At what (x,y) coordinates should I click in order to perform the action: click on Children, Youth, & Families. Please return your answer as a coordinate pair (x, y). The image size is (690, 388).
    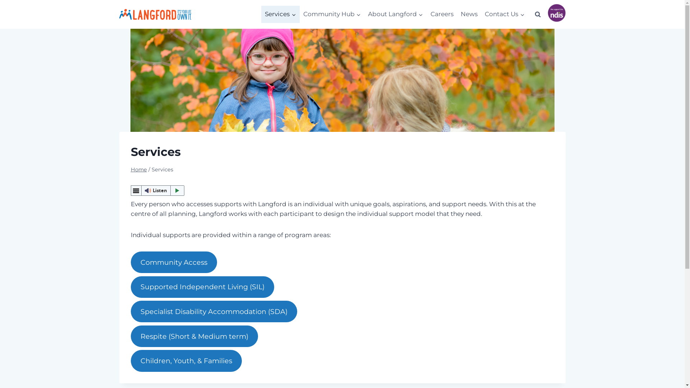
    Looking at the image, I should click on (187, 361).